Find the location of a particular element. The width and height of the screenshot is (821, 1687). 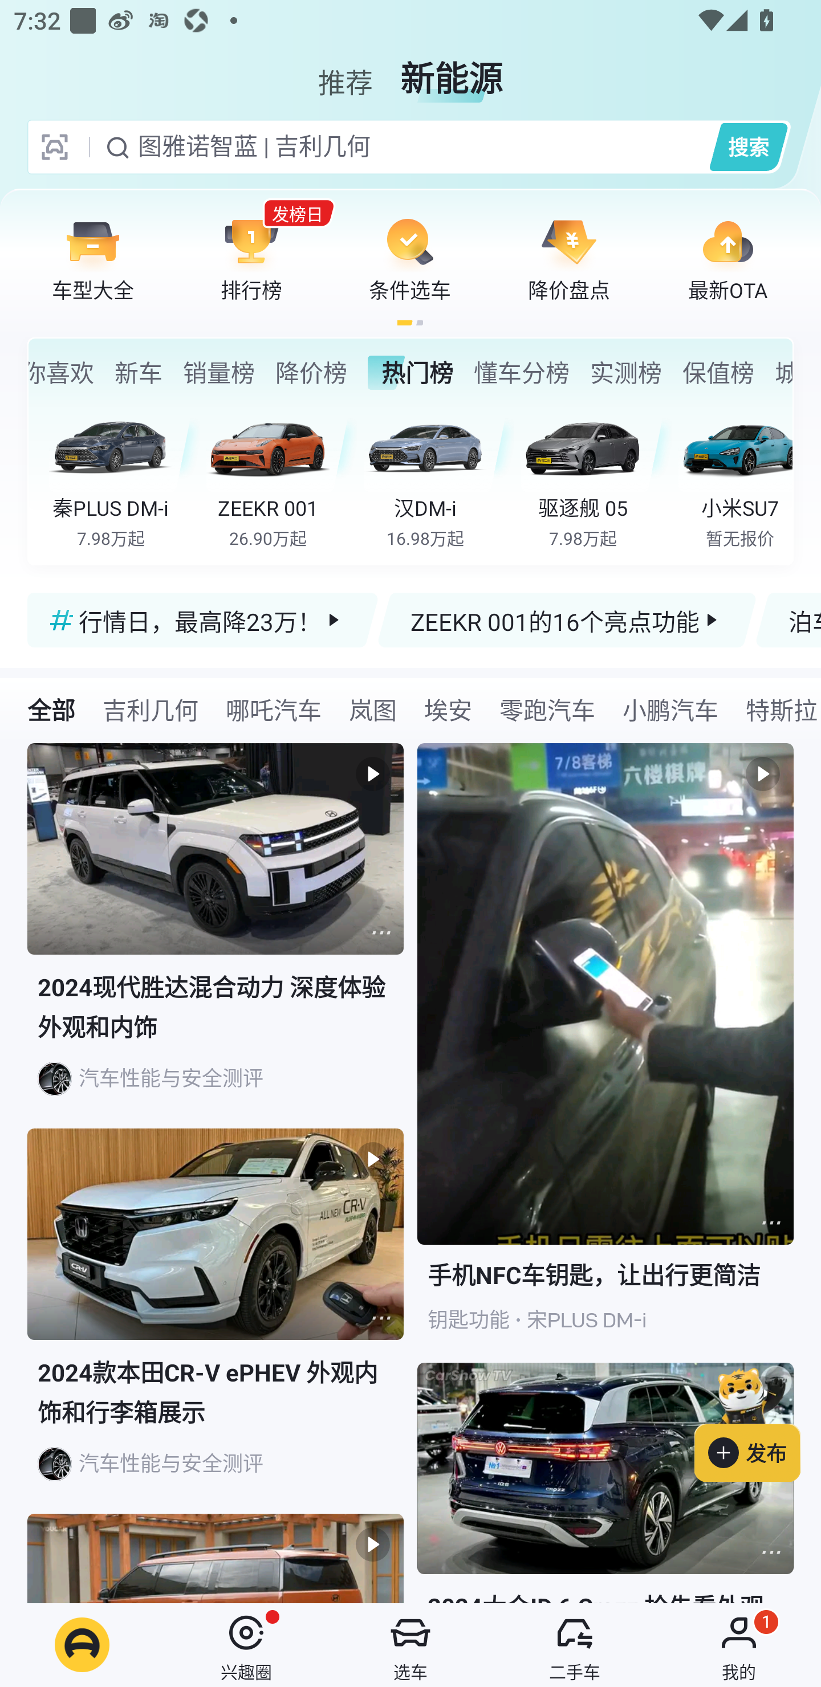

全部 is located at coordinates (51, 709).